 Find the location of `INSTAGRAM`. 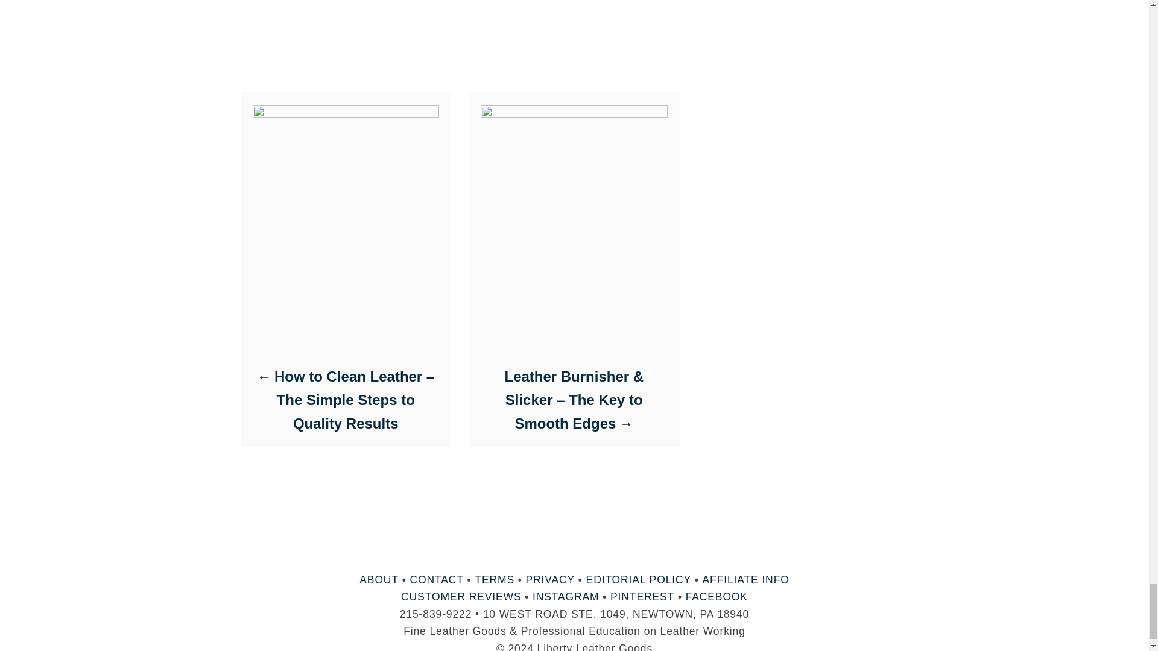

INSTAGRAM is located at coordinates (566, 597).